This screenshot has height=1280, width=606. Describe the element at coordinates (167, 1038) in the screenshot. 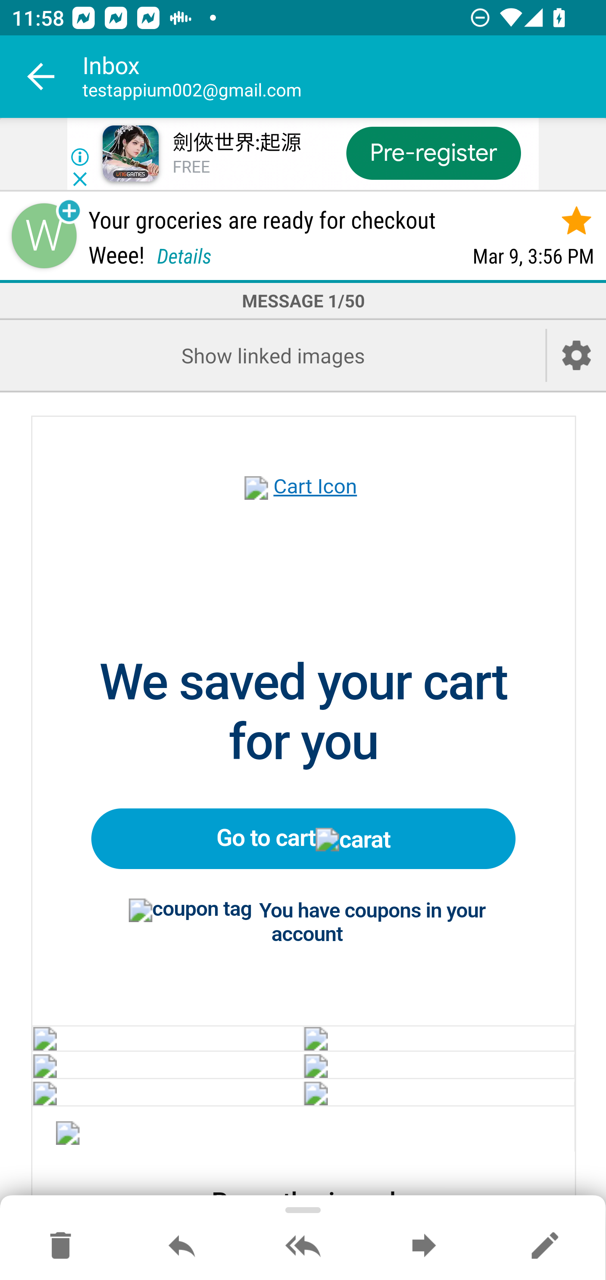

I see `data:` at that location.